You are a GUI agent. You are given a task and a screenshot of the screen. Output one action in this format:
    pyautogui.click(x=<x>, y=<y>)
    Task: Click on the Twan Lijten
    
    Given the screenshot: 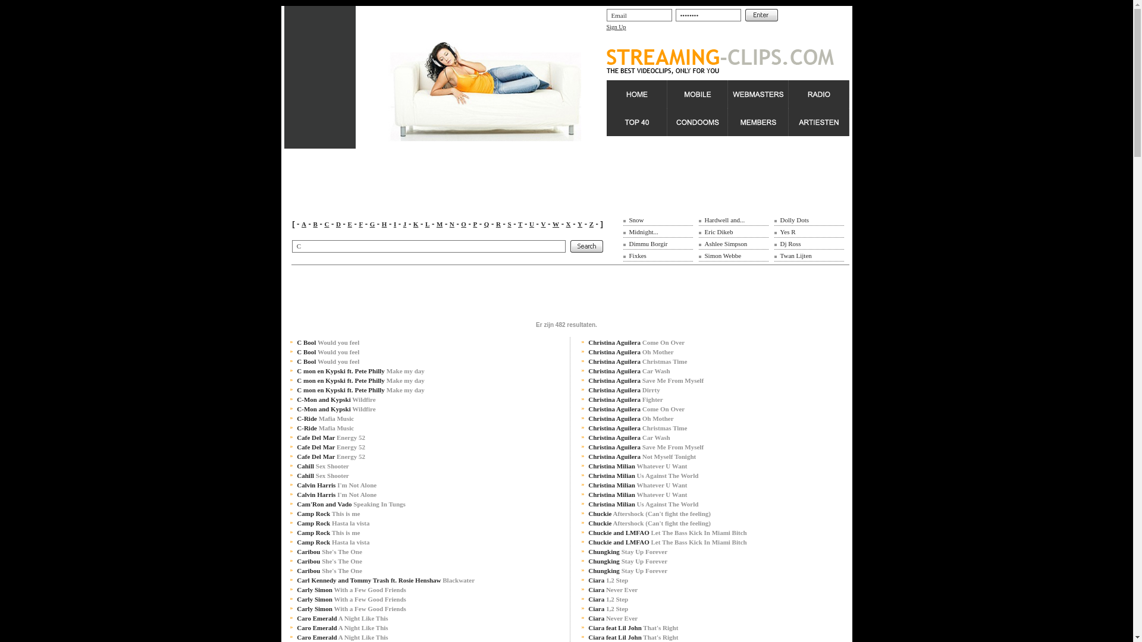 What is the action you would take?
    pyautogui.click(x=796, y=256)
    